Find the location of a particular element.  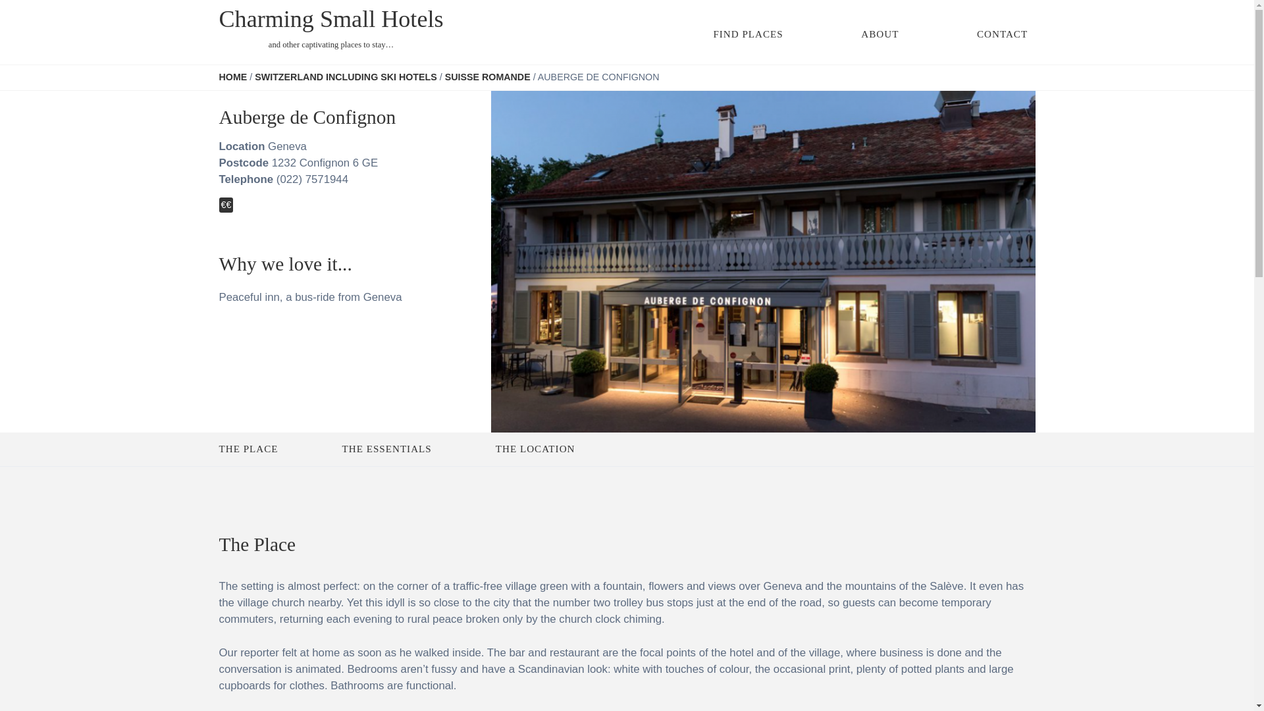

SWITZERLAND INCLUDING SKI HOTELS is located at coordinates (346, 77).